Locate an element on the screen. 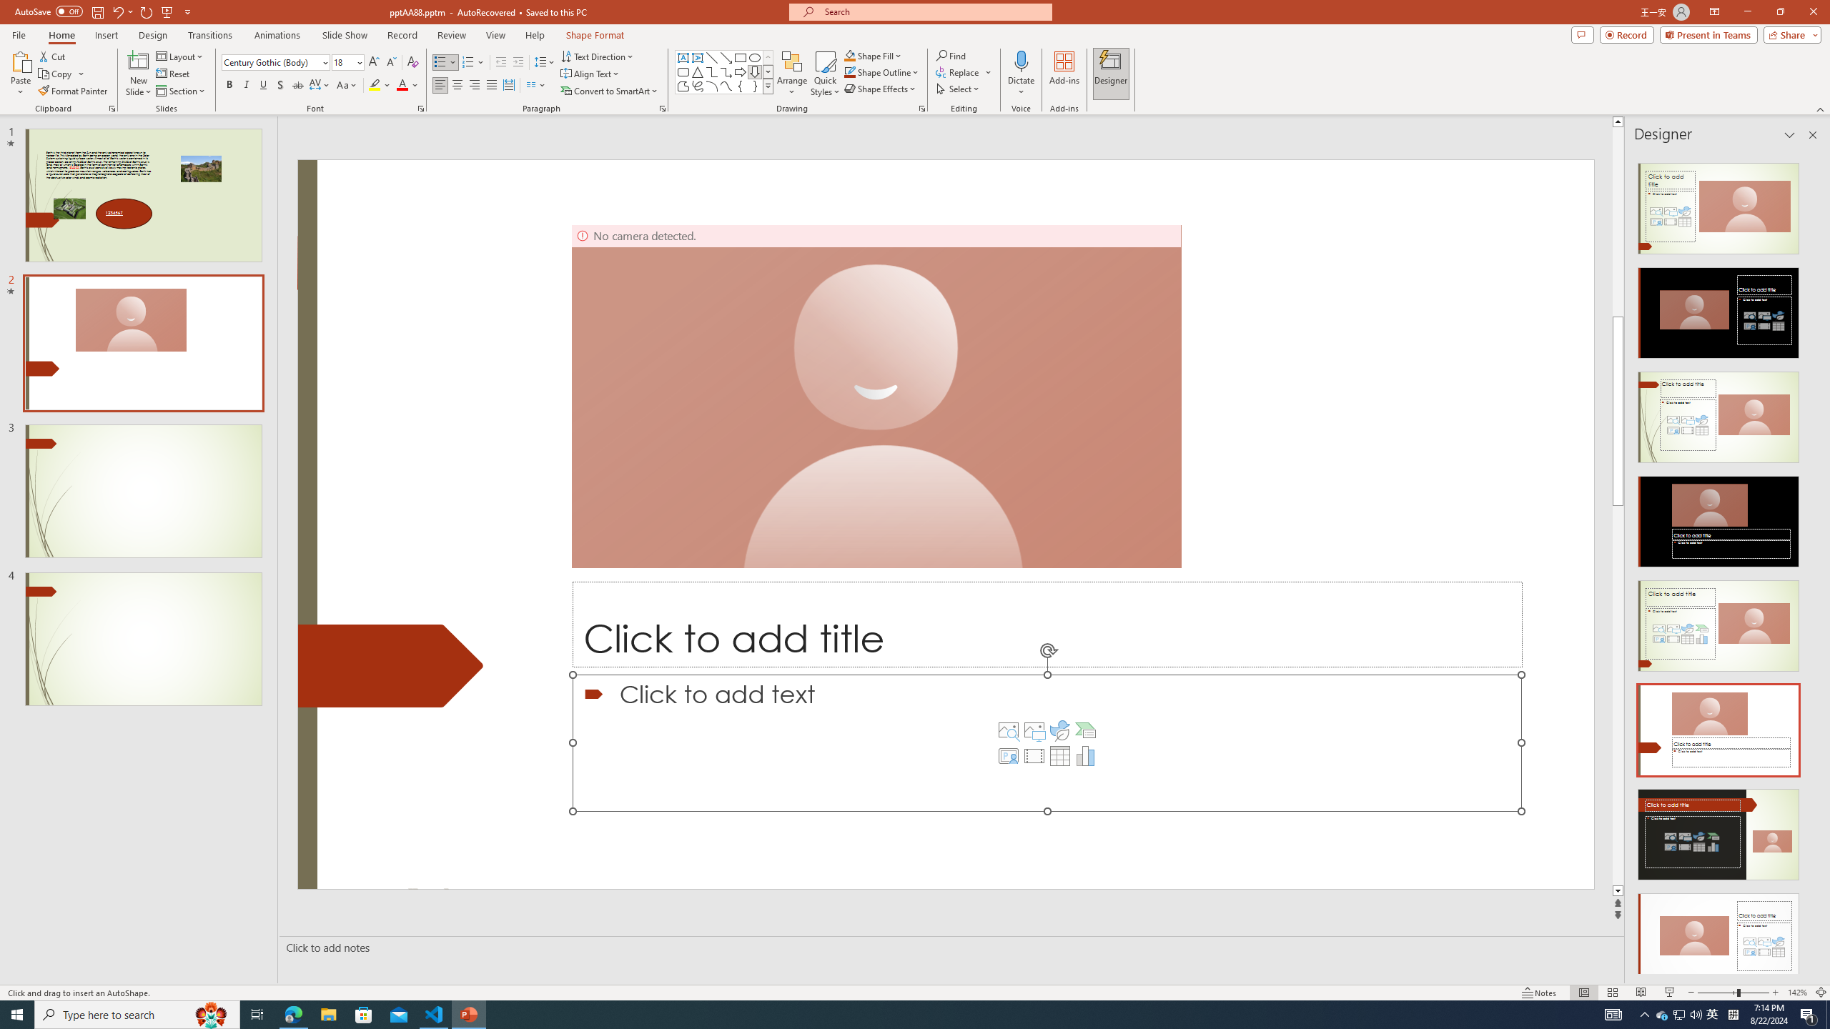 The image size is (1830, 1029). Align Text is located at coordinates (590, 74).